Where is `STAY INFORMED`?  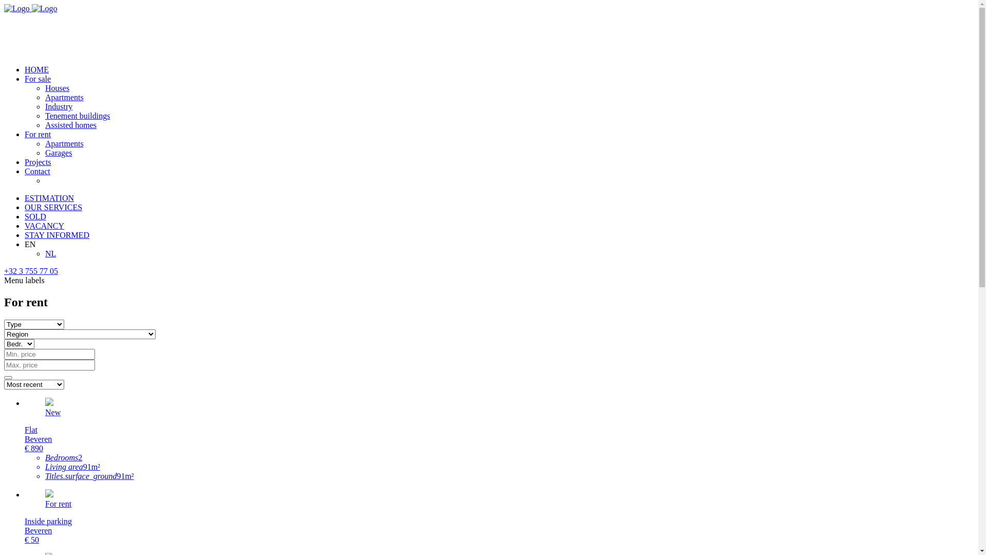 STAY INFORMED is located at coordinates (57, 235).